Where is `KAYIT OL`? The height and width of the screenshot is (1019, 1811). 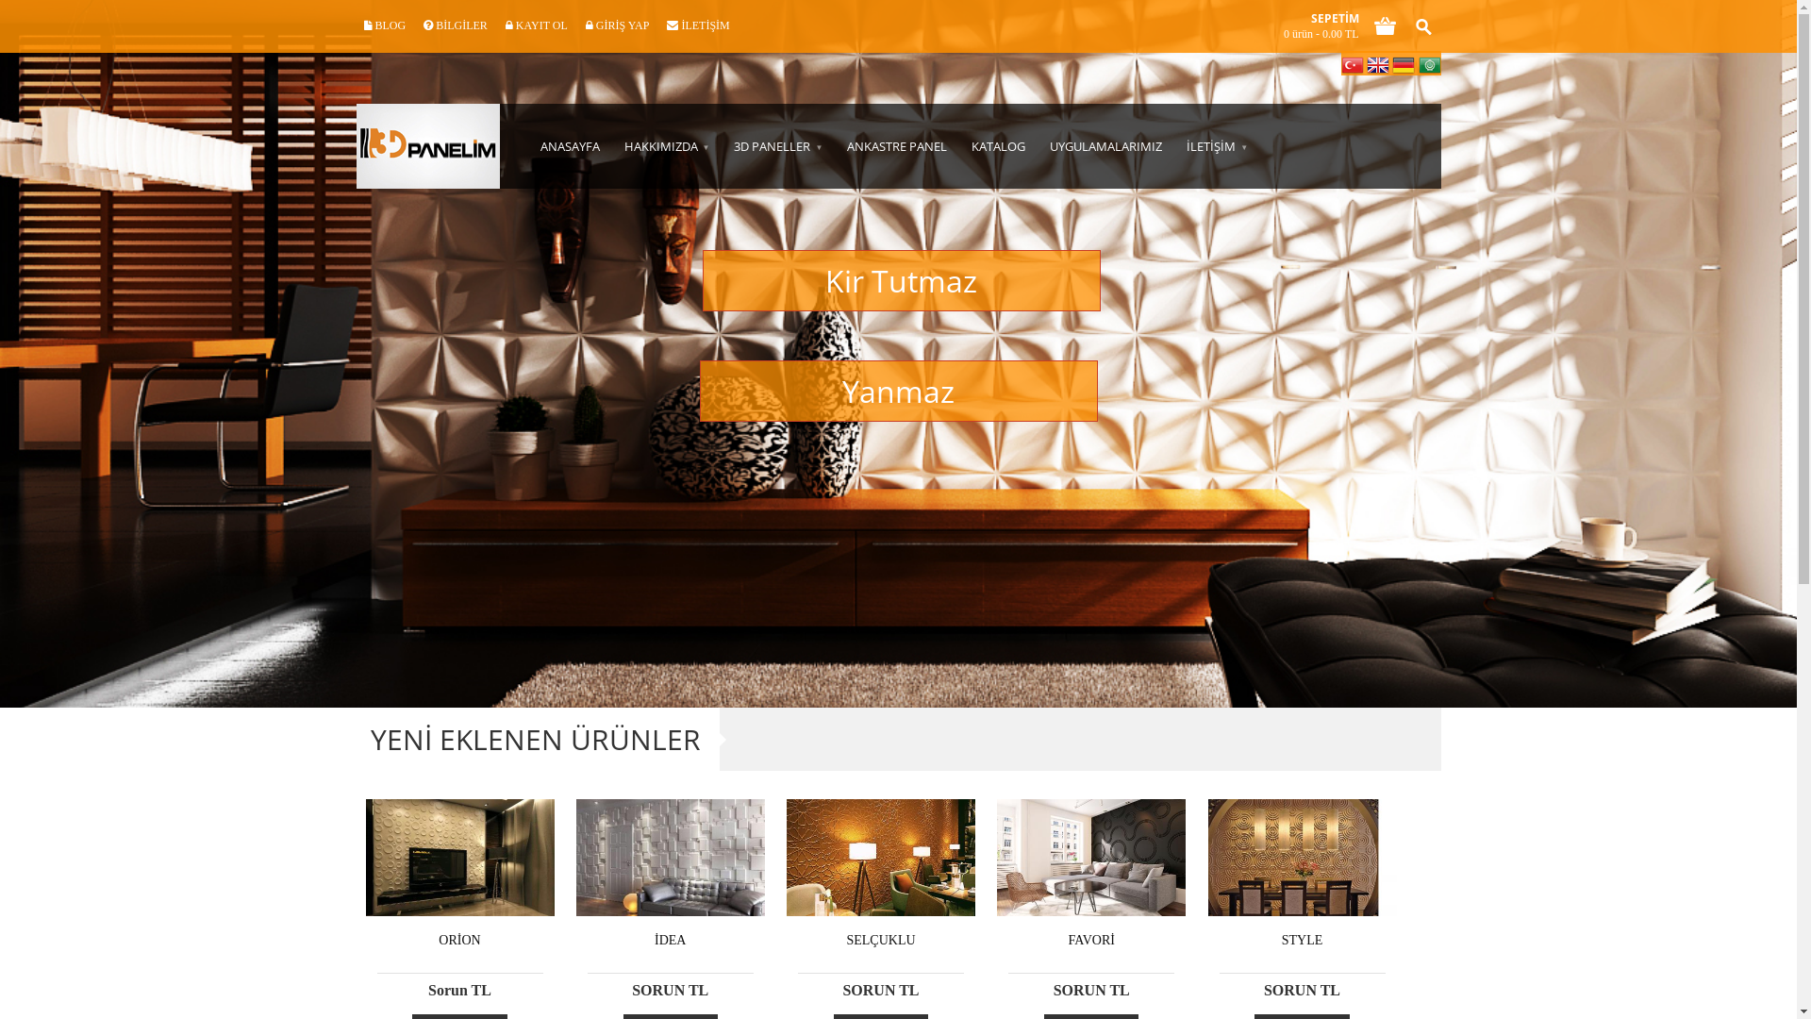 KAYIT OL is located at coordinates (537, 26).